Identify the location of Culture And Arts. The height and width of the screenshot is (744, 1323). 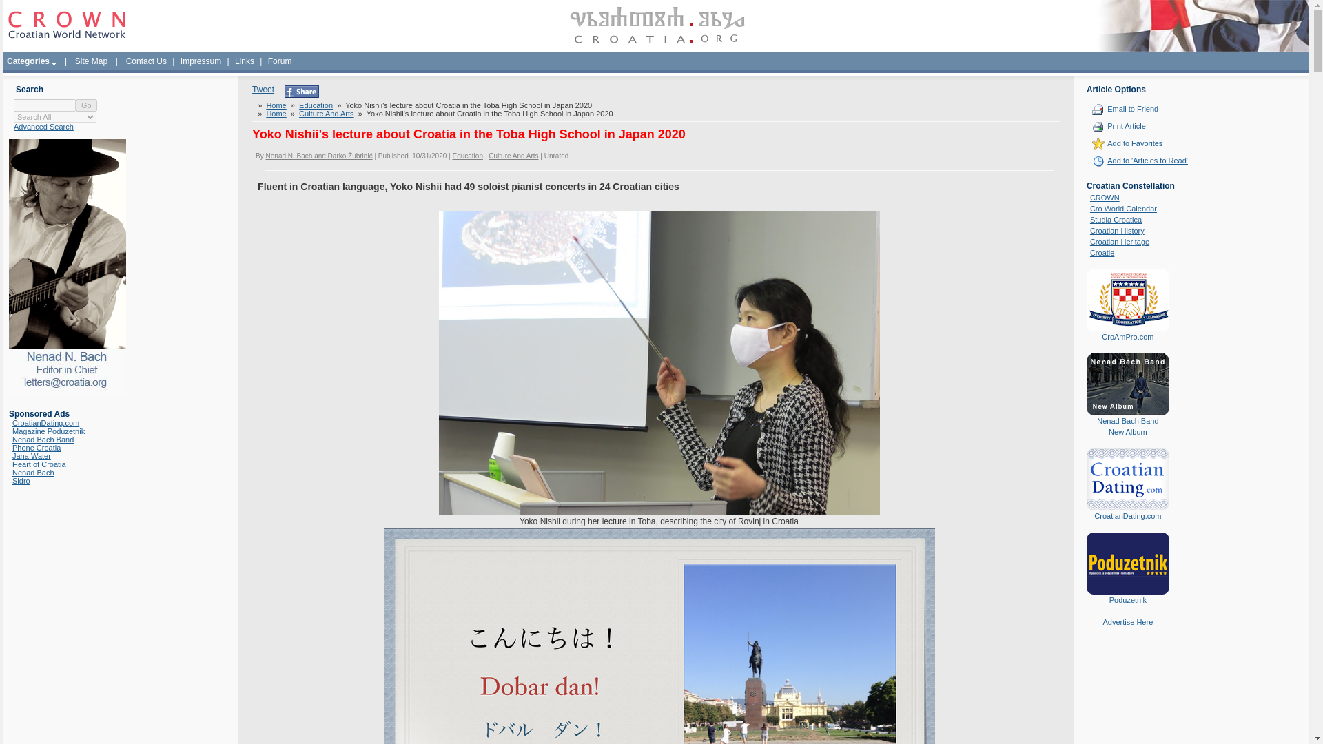
(513, 156).